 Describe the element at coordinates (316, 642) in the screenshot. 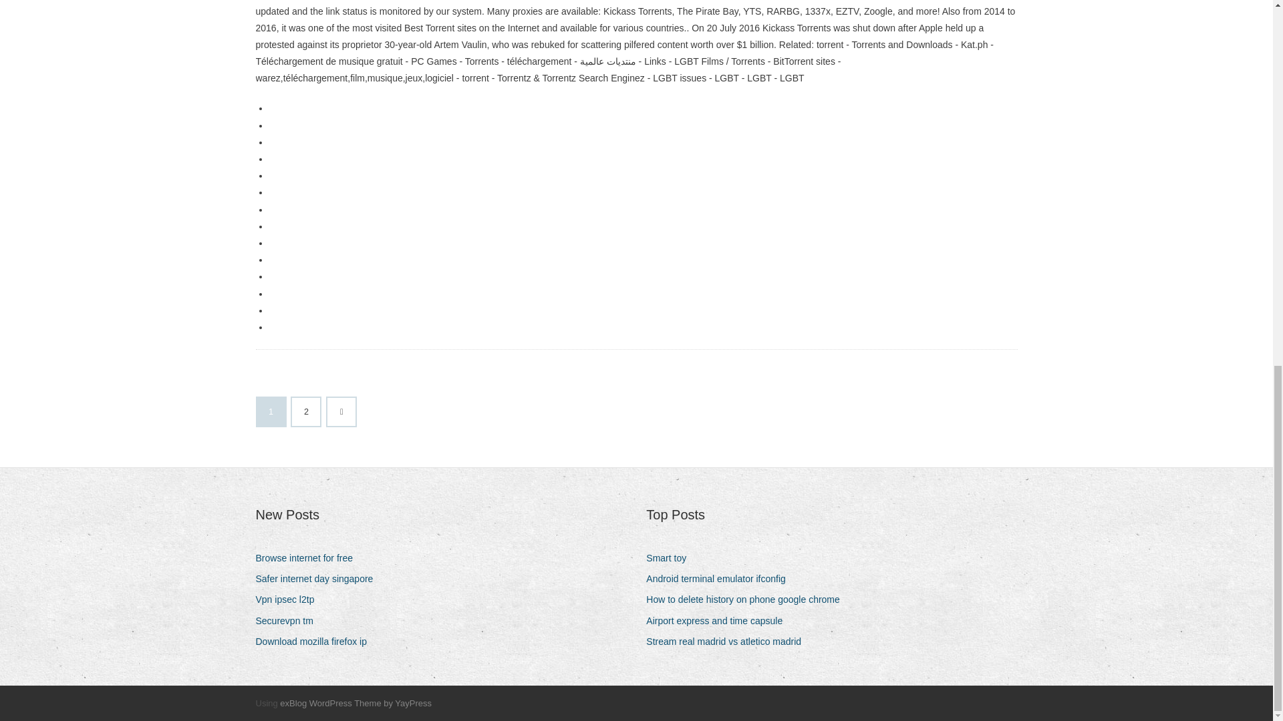

I see `Download mozilla firefox ip` at that location.